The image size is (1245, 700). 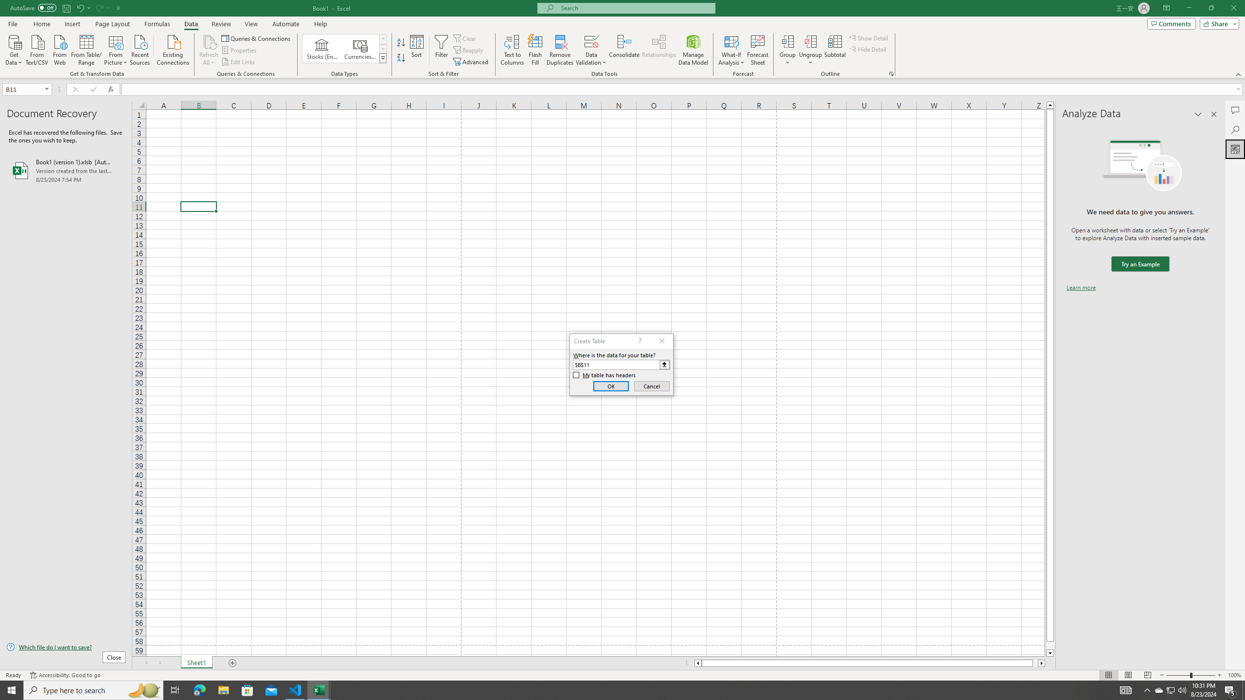 What do you see at coordinates (320, 24) in the screenshot?
I see `Help` at bounding box center [320, 24].